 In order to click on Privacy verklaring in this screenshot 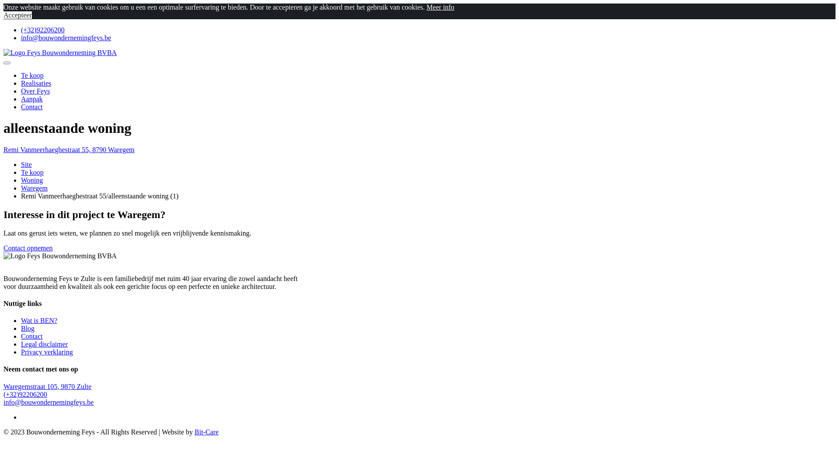, I will do `click(47, 352)`.